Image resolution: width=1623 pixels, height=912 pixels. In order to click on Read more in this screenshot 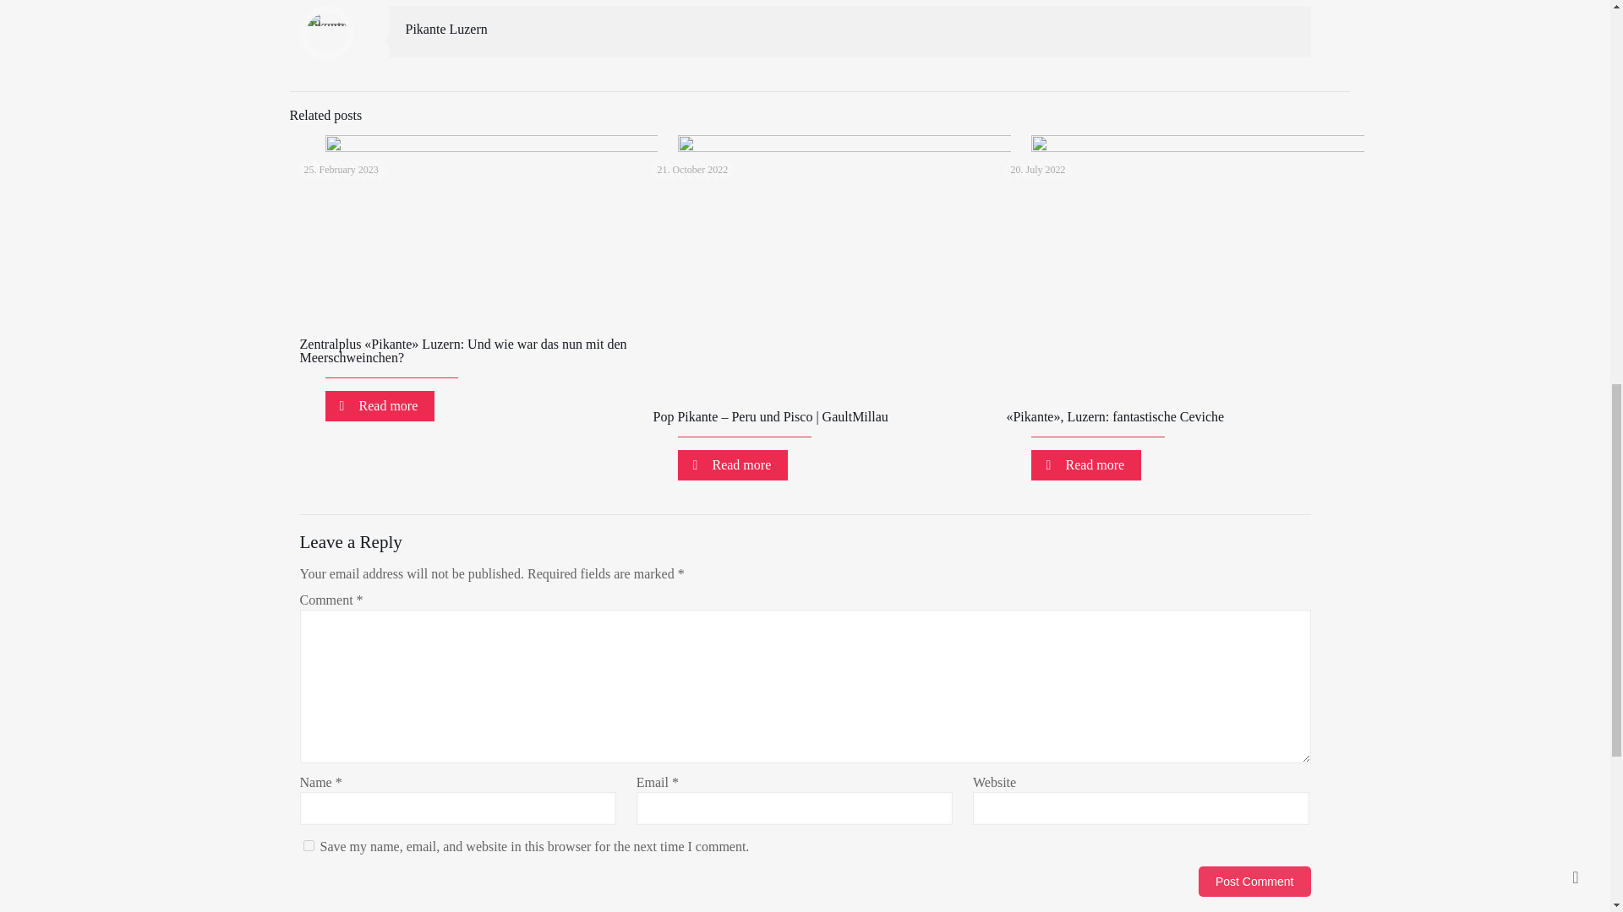, I will do `click(1085, 465)`.